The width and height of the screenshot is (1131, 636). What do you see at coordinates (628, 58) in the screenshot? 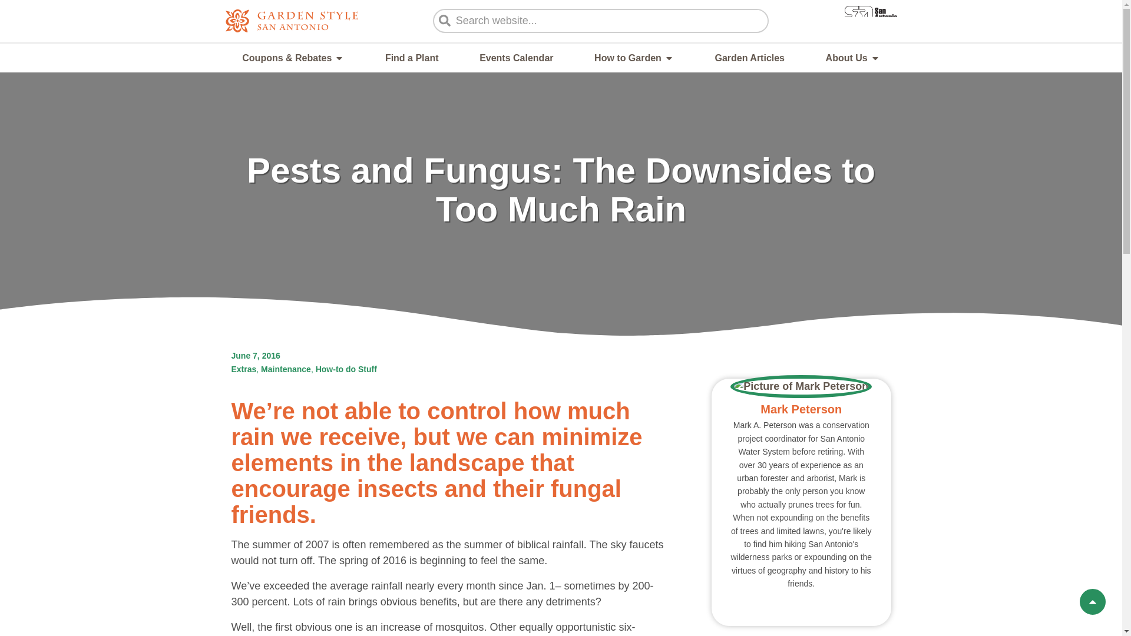
I see `How to Garden` at bounding box center [628, 58].